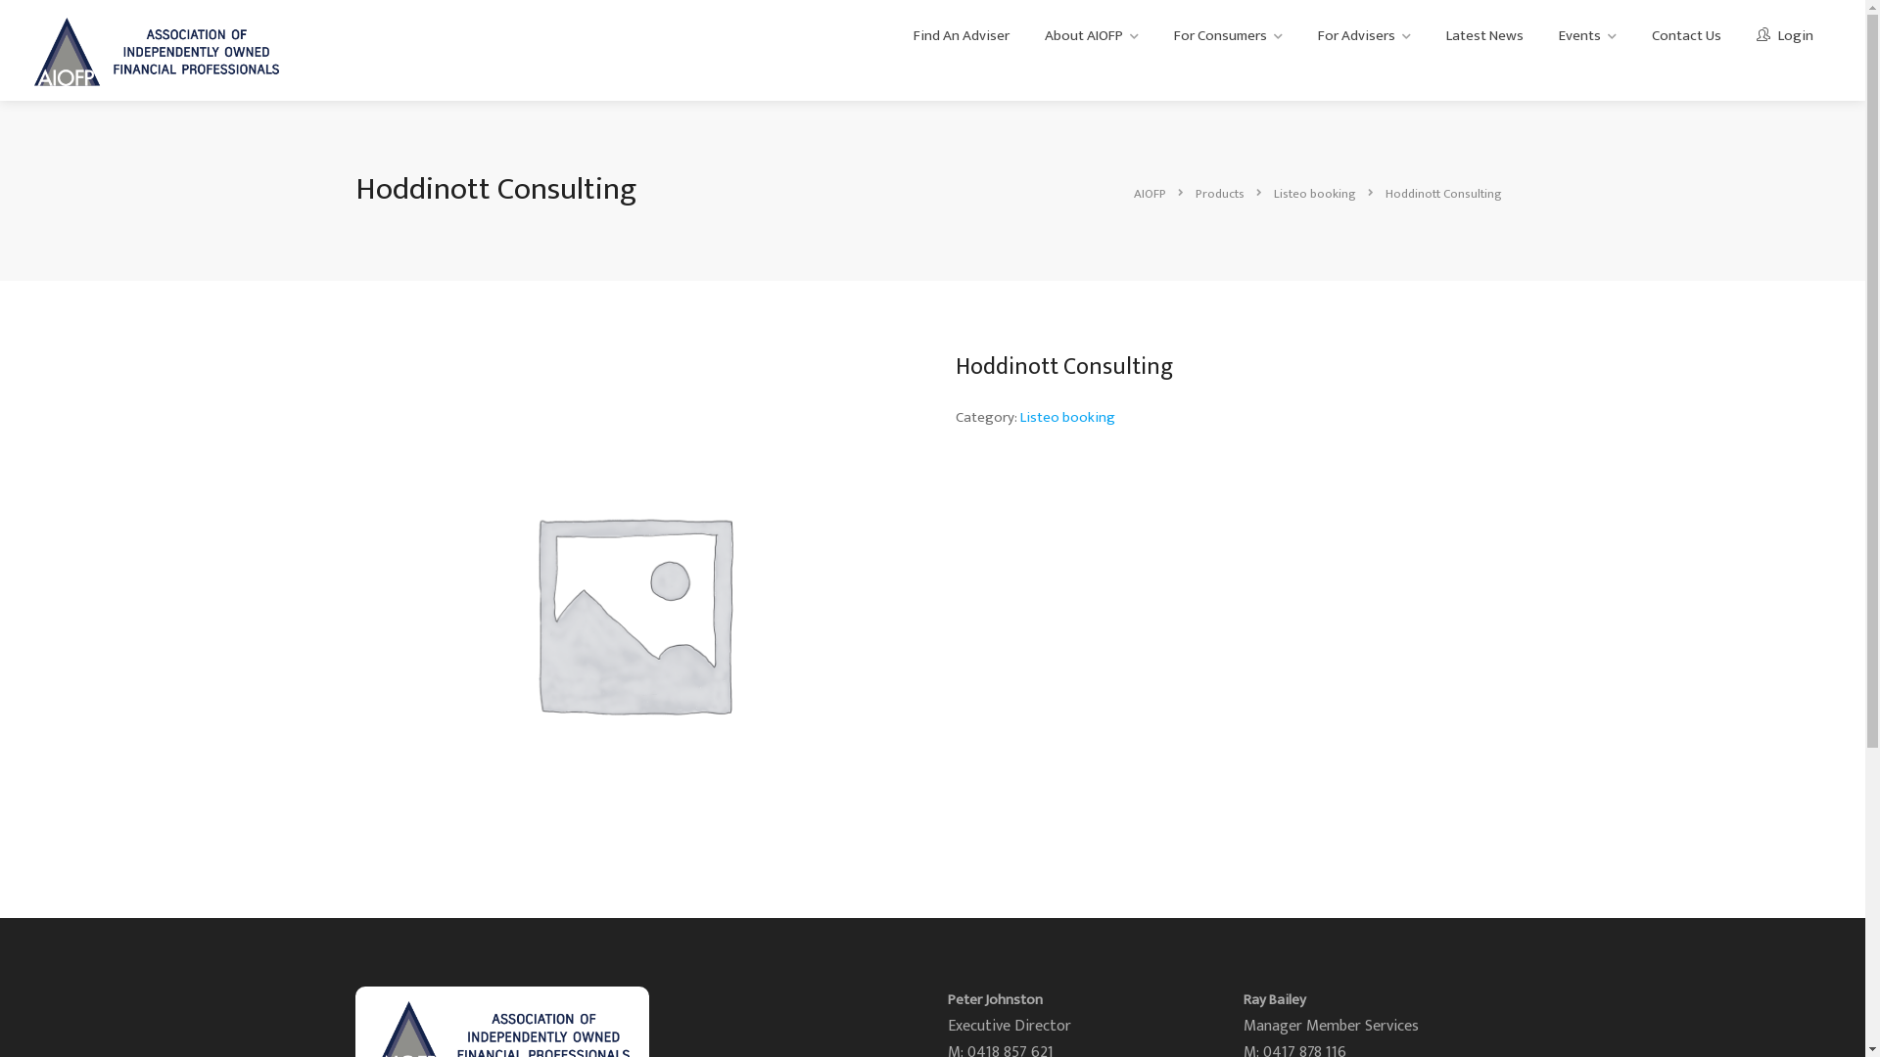 This screenshot has height=1057, width=1880. Describe the element at coordinates (962, 36) in the screenshot. I see `Find An Adviser` at that location.